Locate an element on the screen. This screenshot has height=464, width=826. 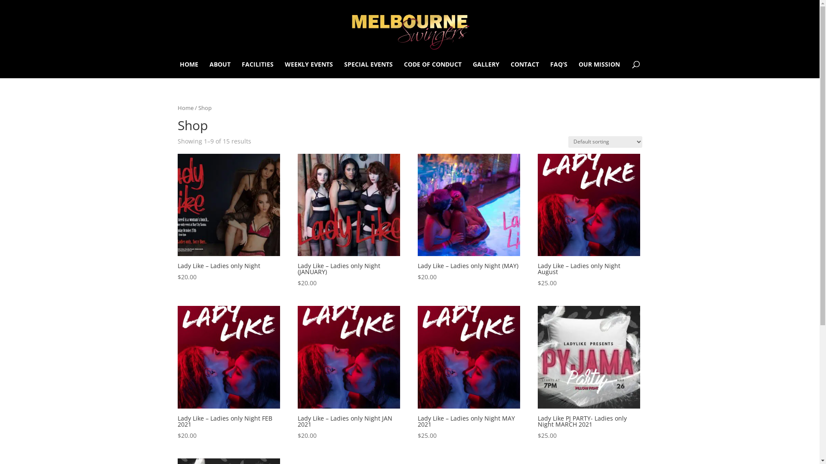
WEEKLY EVENTS is located at coordinates (309, 70).